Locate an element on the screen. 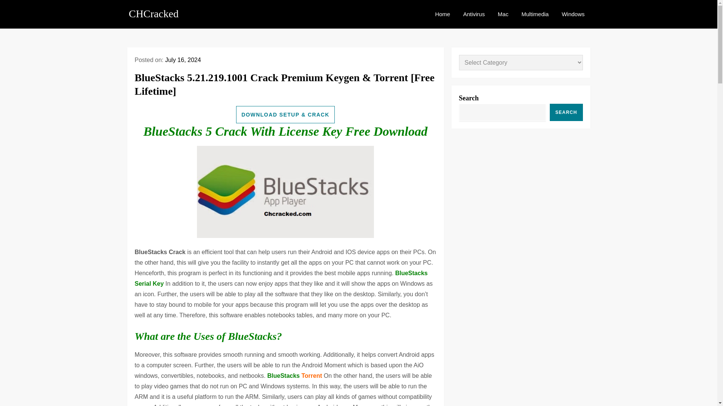 The height and width of the screenshot is (406, 723). Multimedia is located at coordinates (535, 14).